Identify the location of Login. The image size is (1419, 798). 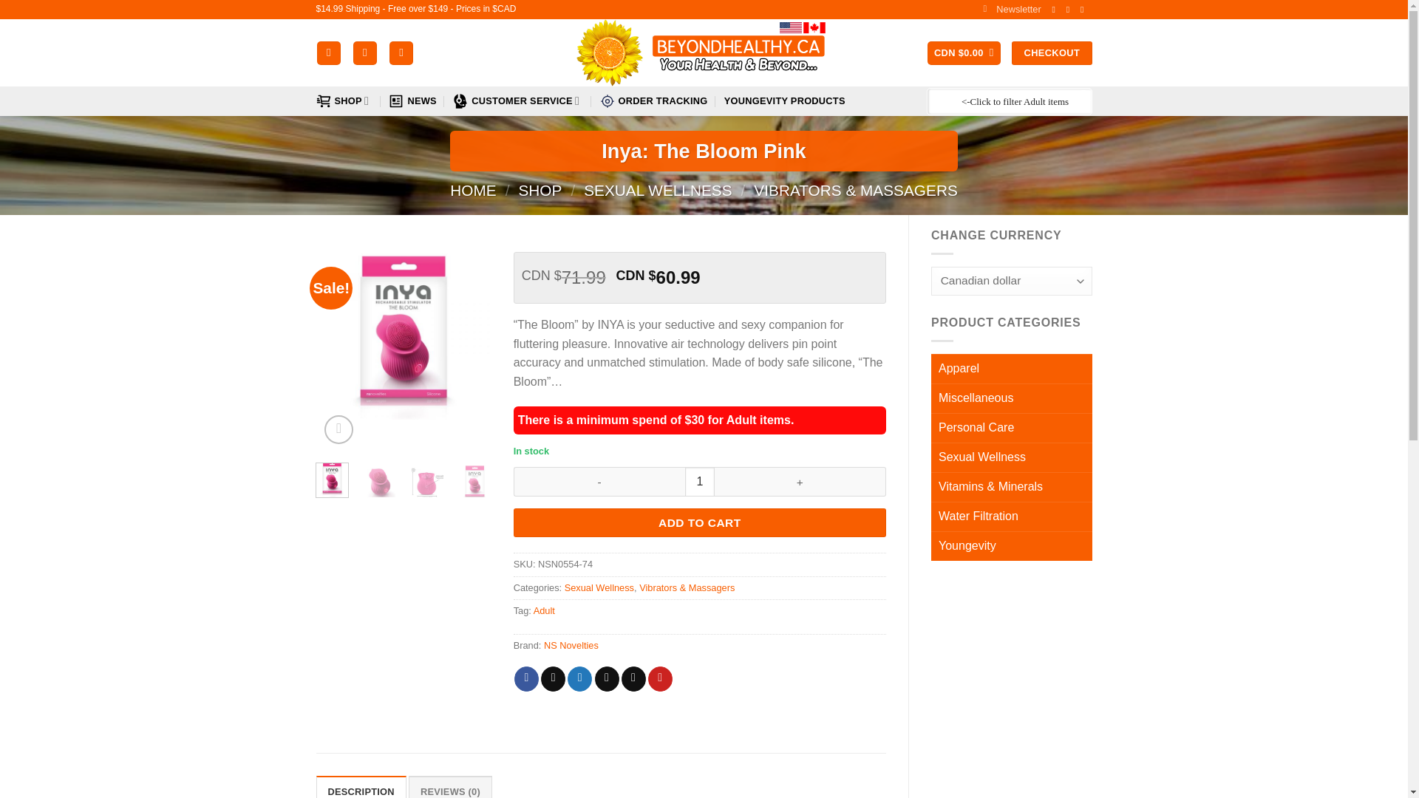
(365, 53).